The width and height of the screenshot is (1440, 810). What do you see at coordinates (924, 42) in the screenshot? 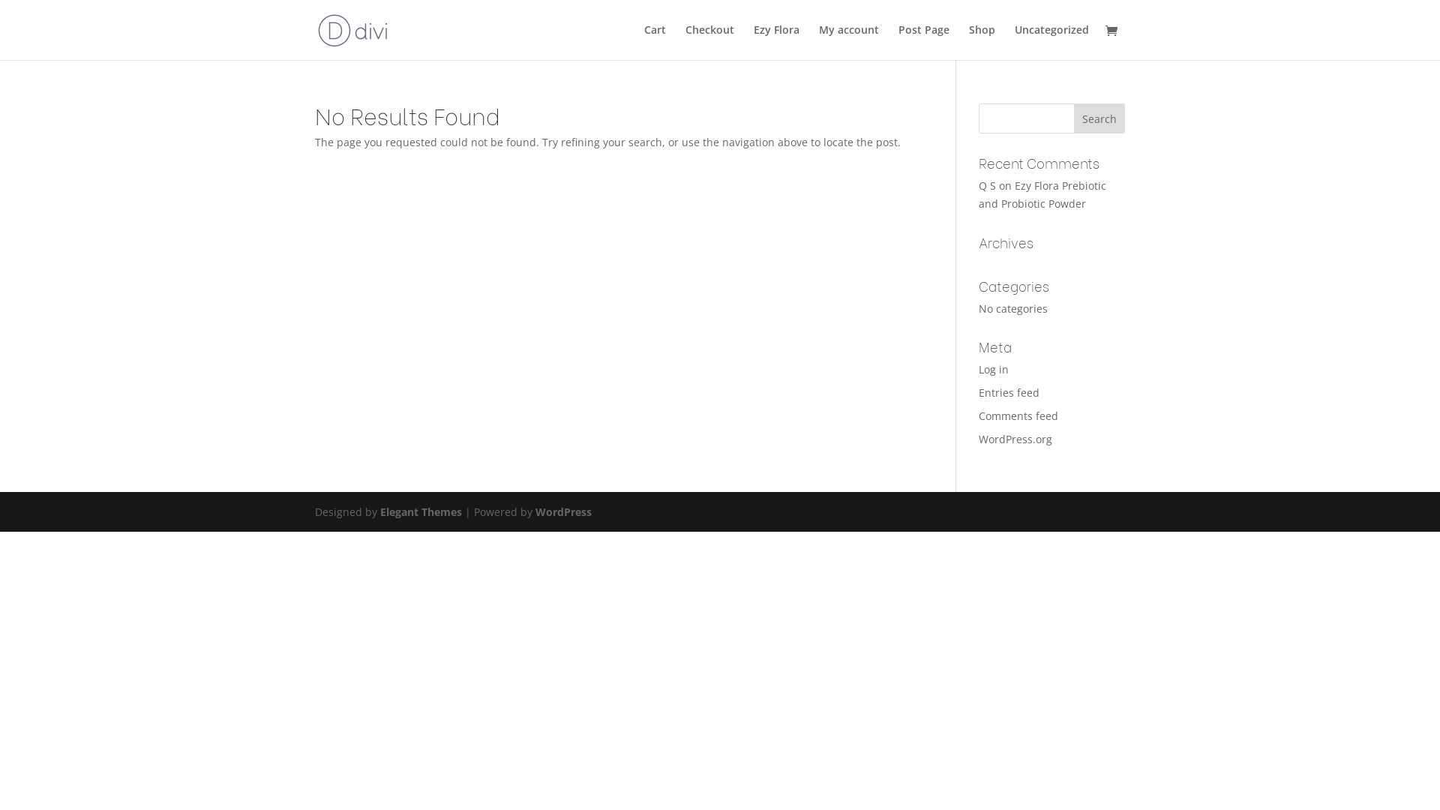
I see `Post Page` at bounding box center [924, 42].